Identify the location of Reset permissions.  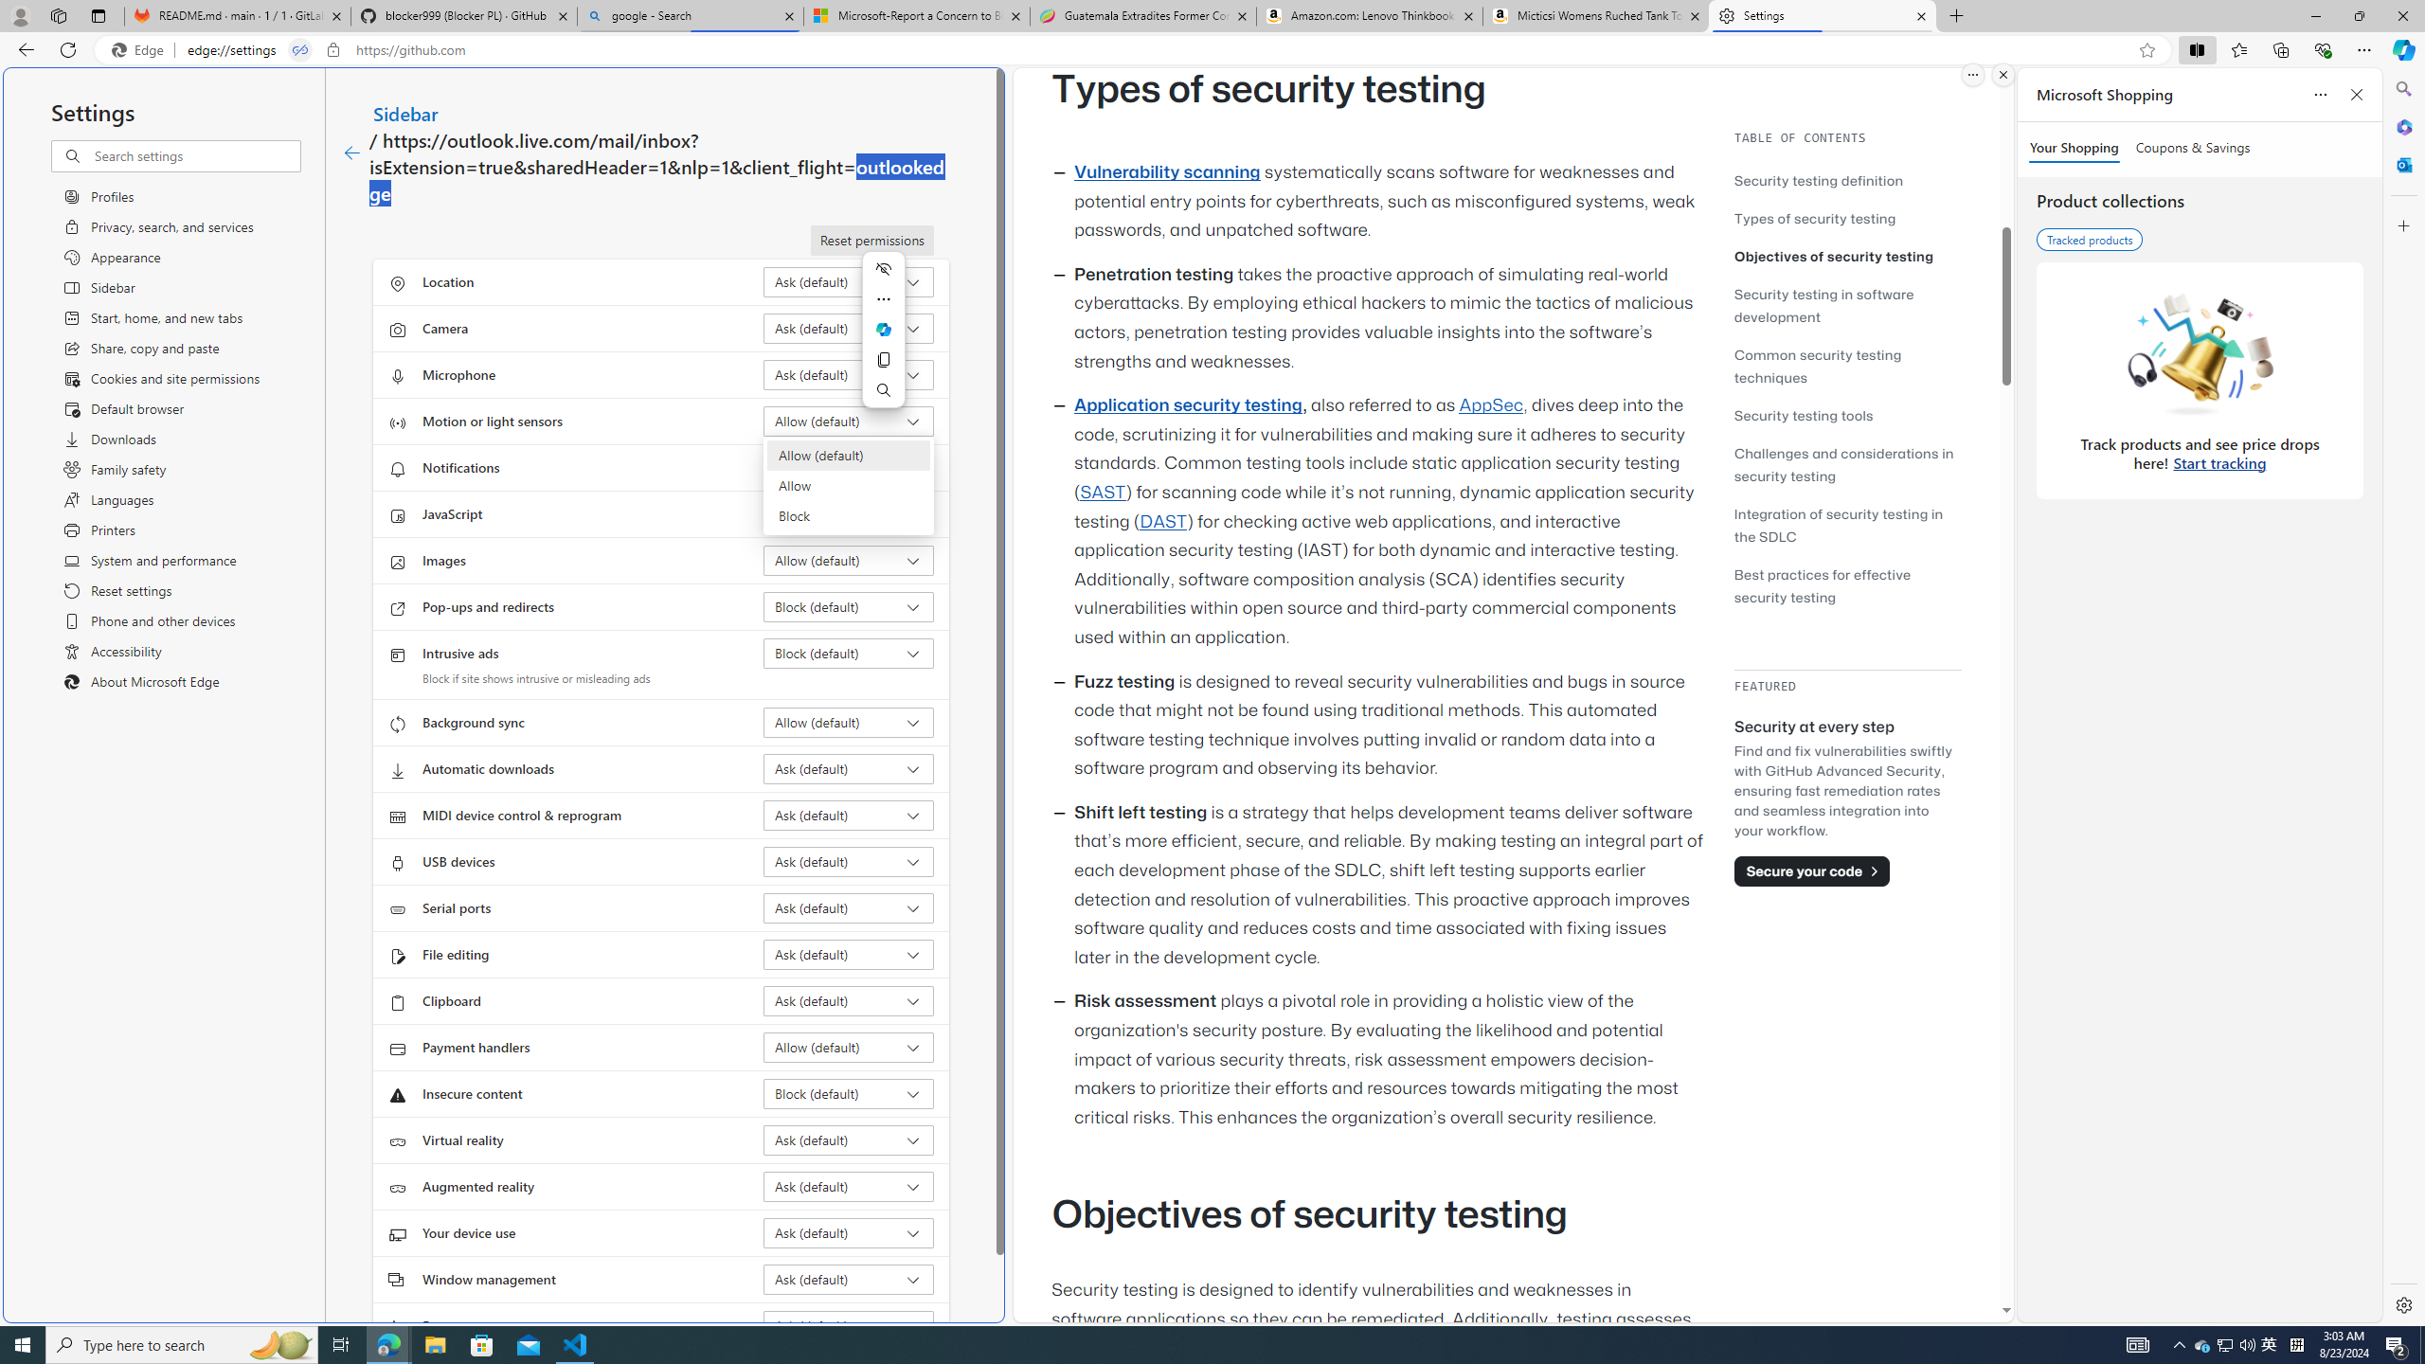
(871, 241).